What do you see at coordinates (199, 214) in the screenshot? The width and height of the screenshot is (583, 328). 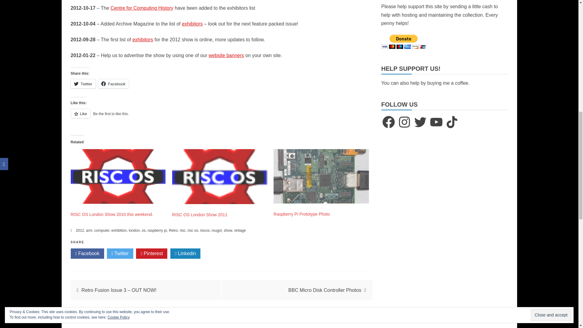 I see `RISC OS London Show 2011` at bounding box center [199, 214].